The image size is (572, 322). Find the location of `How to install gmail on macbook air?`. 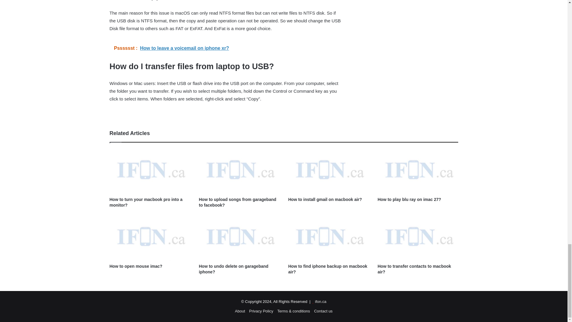

How to install gmail on macbook air? is located at coordinates (325, 199).